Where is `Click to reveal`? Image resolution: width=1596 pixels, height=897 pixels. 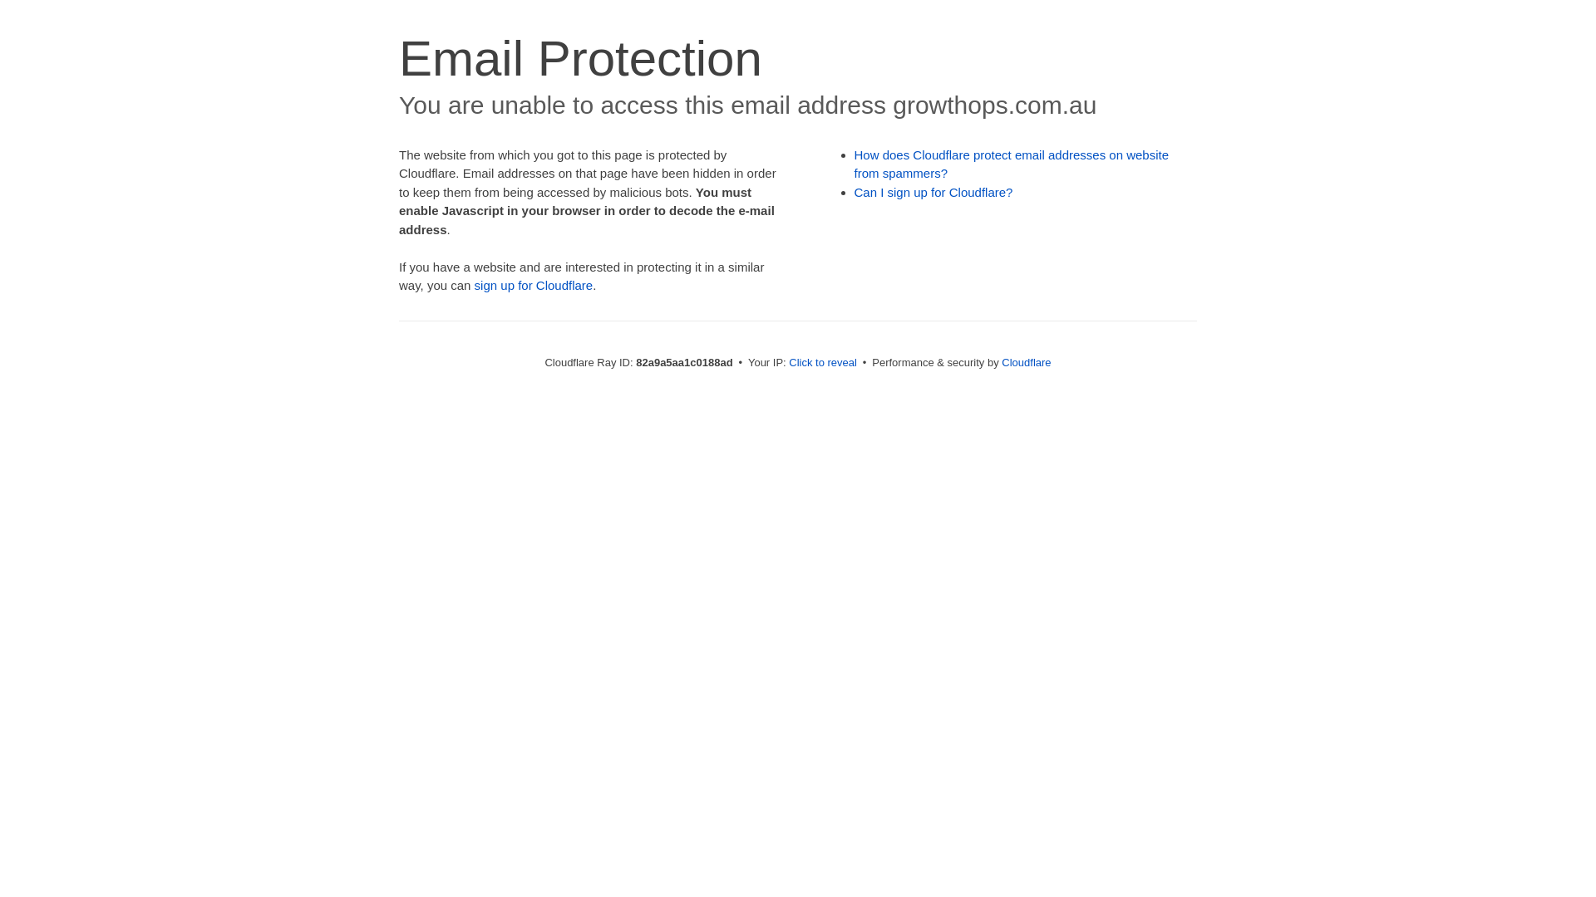
Click to reveal is located at coordinates (823, 362).